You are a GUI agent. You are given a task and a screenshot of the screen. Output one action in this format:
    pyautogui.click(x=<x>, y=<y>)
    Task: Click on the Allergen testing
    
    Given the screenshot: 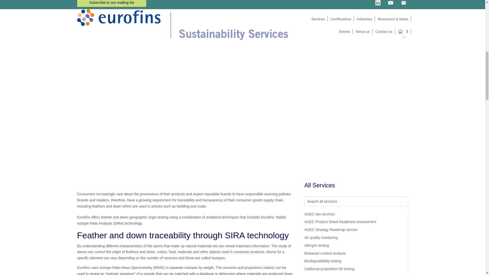 What is the action you would take?
    pyautogui.click(x=317, y=245)
    